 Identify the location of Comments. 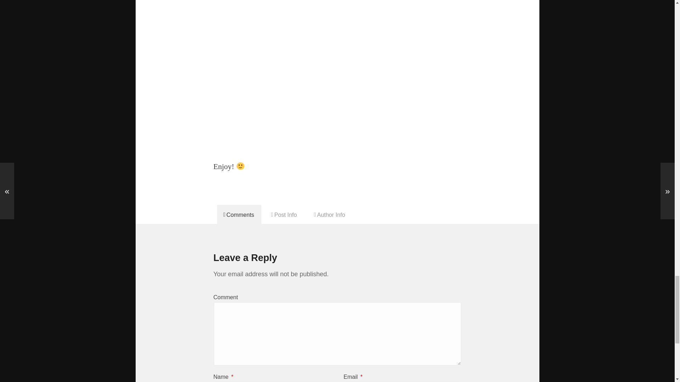
(239, 214).